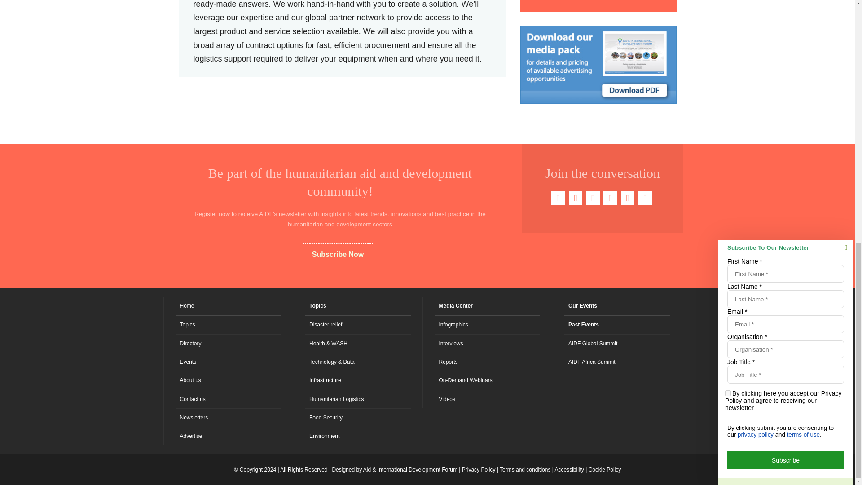 The height and width of the screenshot is (485, 862). Describe the element at coordinates (610, 198) in the screenshot. I see `Youtube` at that location.